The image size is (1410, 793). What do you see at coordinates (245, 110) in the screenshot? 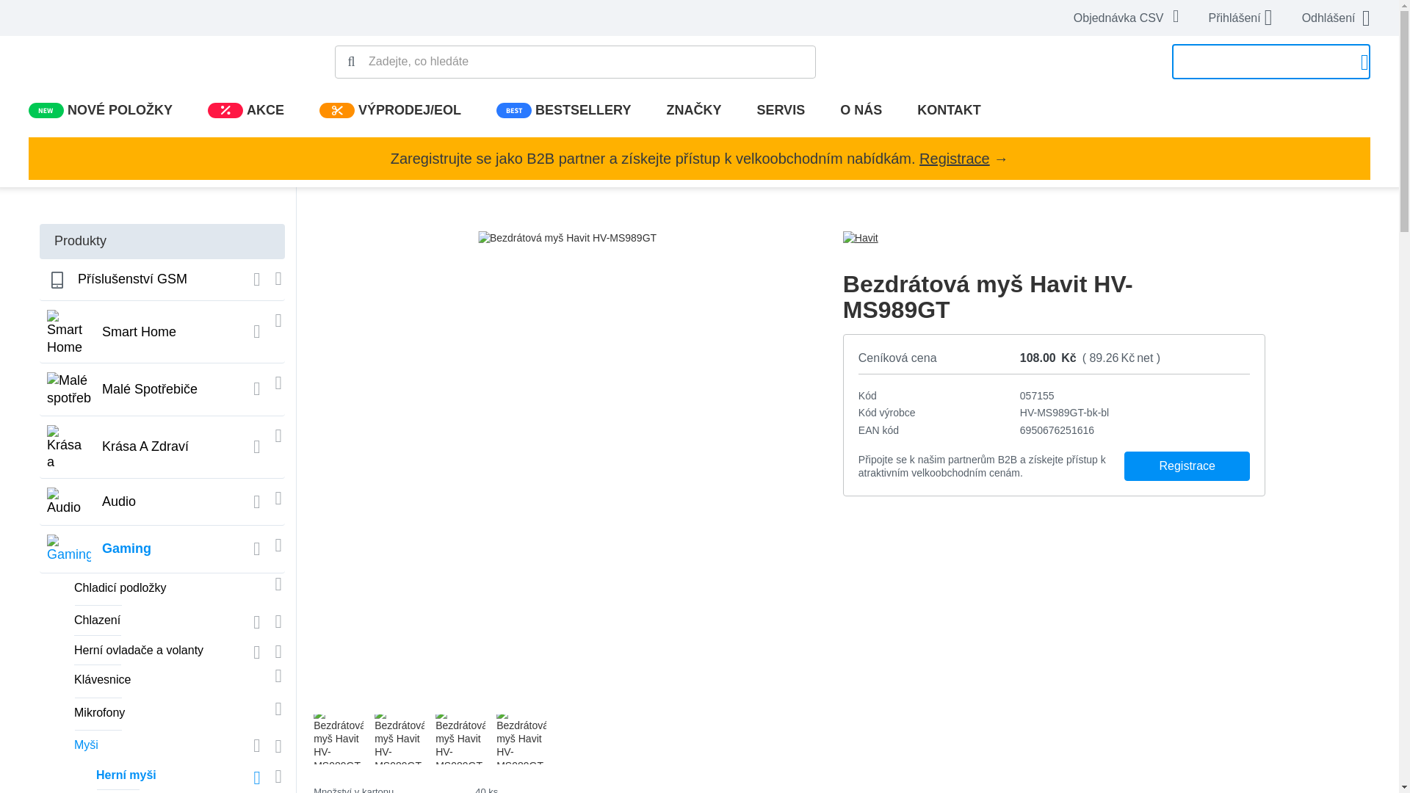
I see `AKCE` at bounding box center [245, 110].